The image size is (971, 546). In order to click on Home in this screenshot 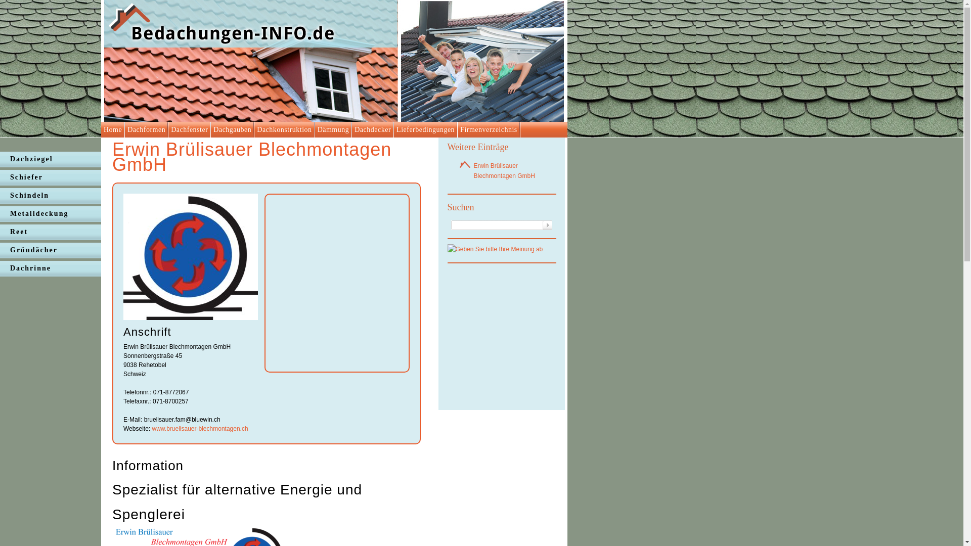, I will do `click(113, 129)`.